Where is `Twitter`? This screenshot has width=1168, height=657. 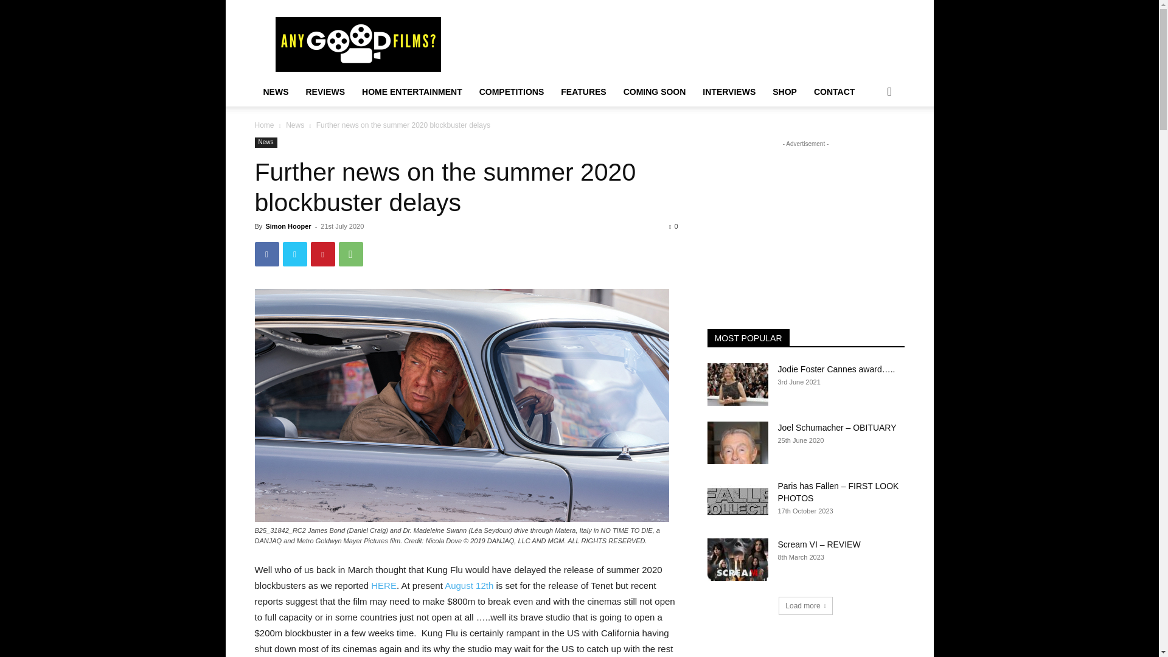
Twitter is located at coordinates (294, 254).